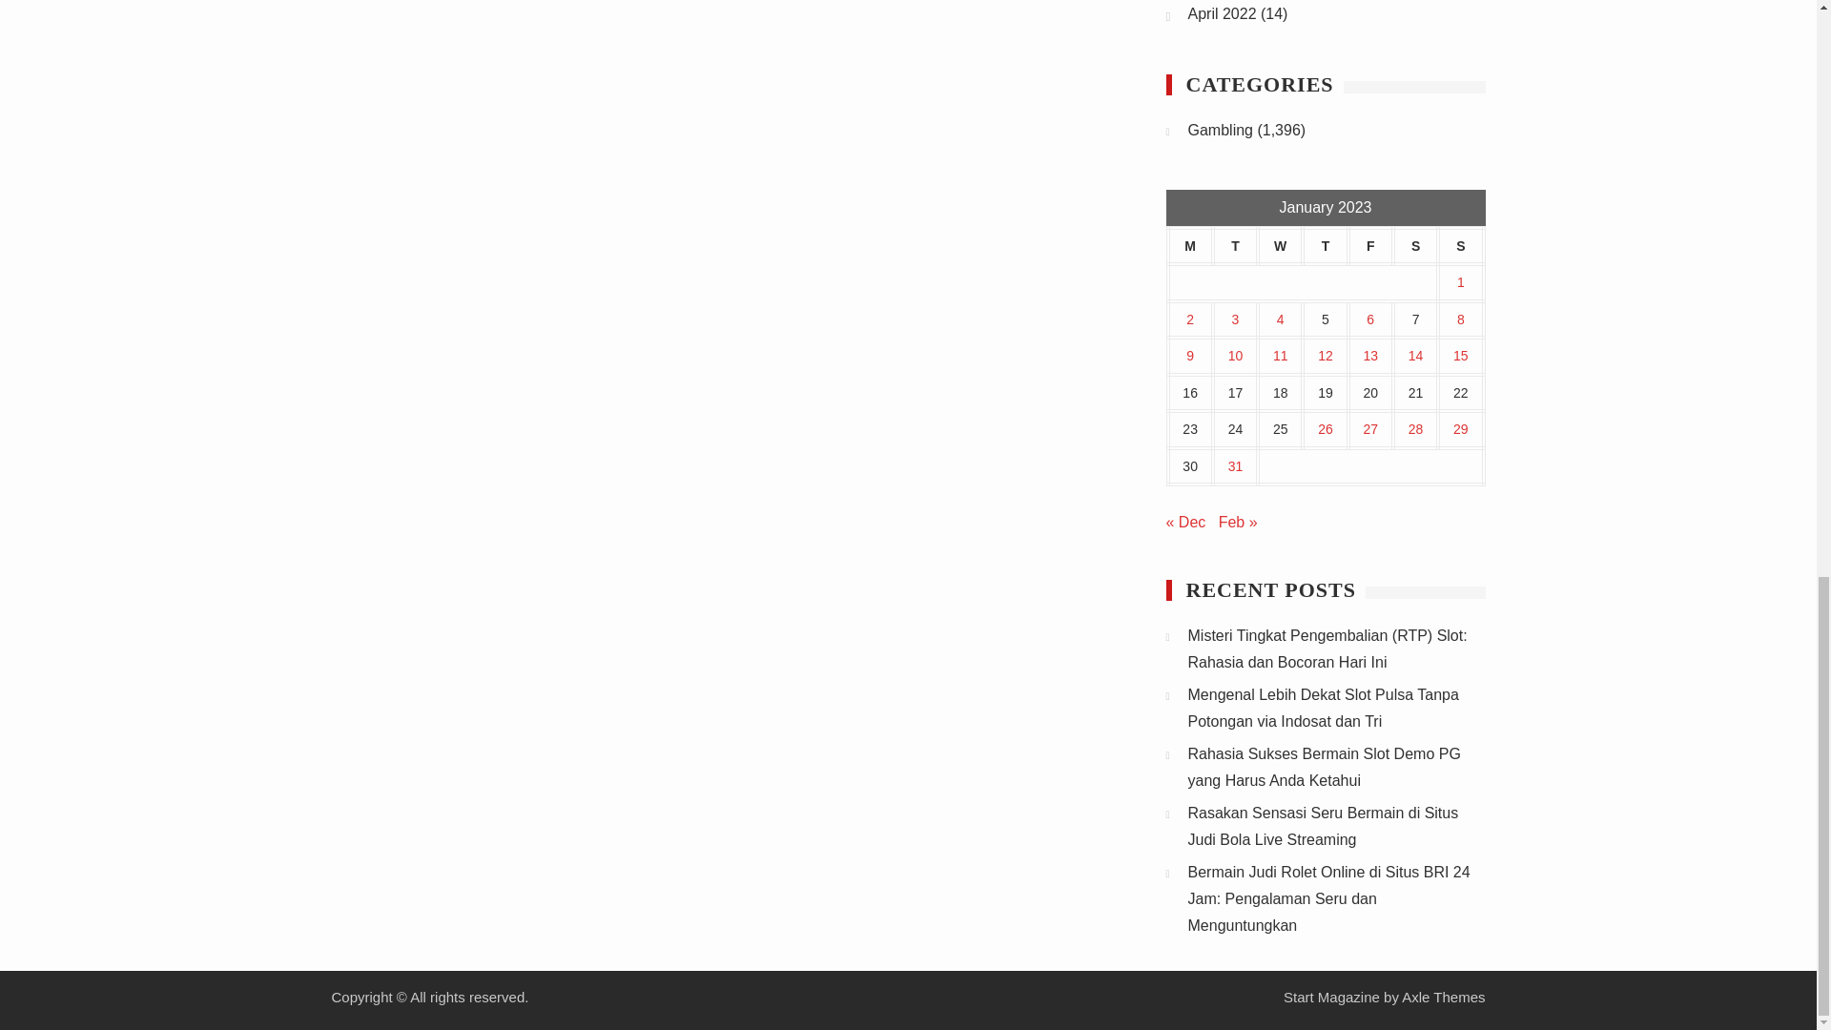  I want to click on Sunday, so click(1460, 246).